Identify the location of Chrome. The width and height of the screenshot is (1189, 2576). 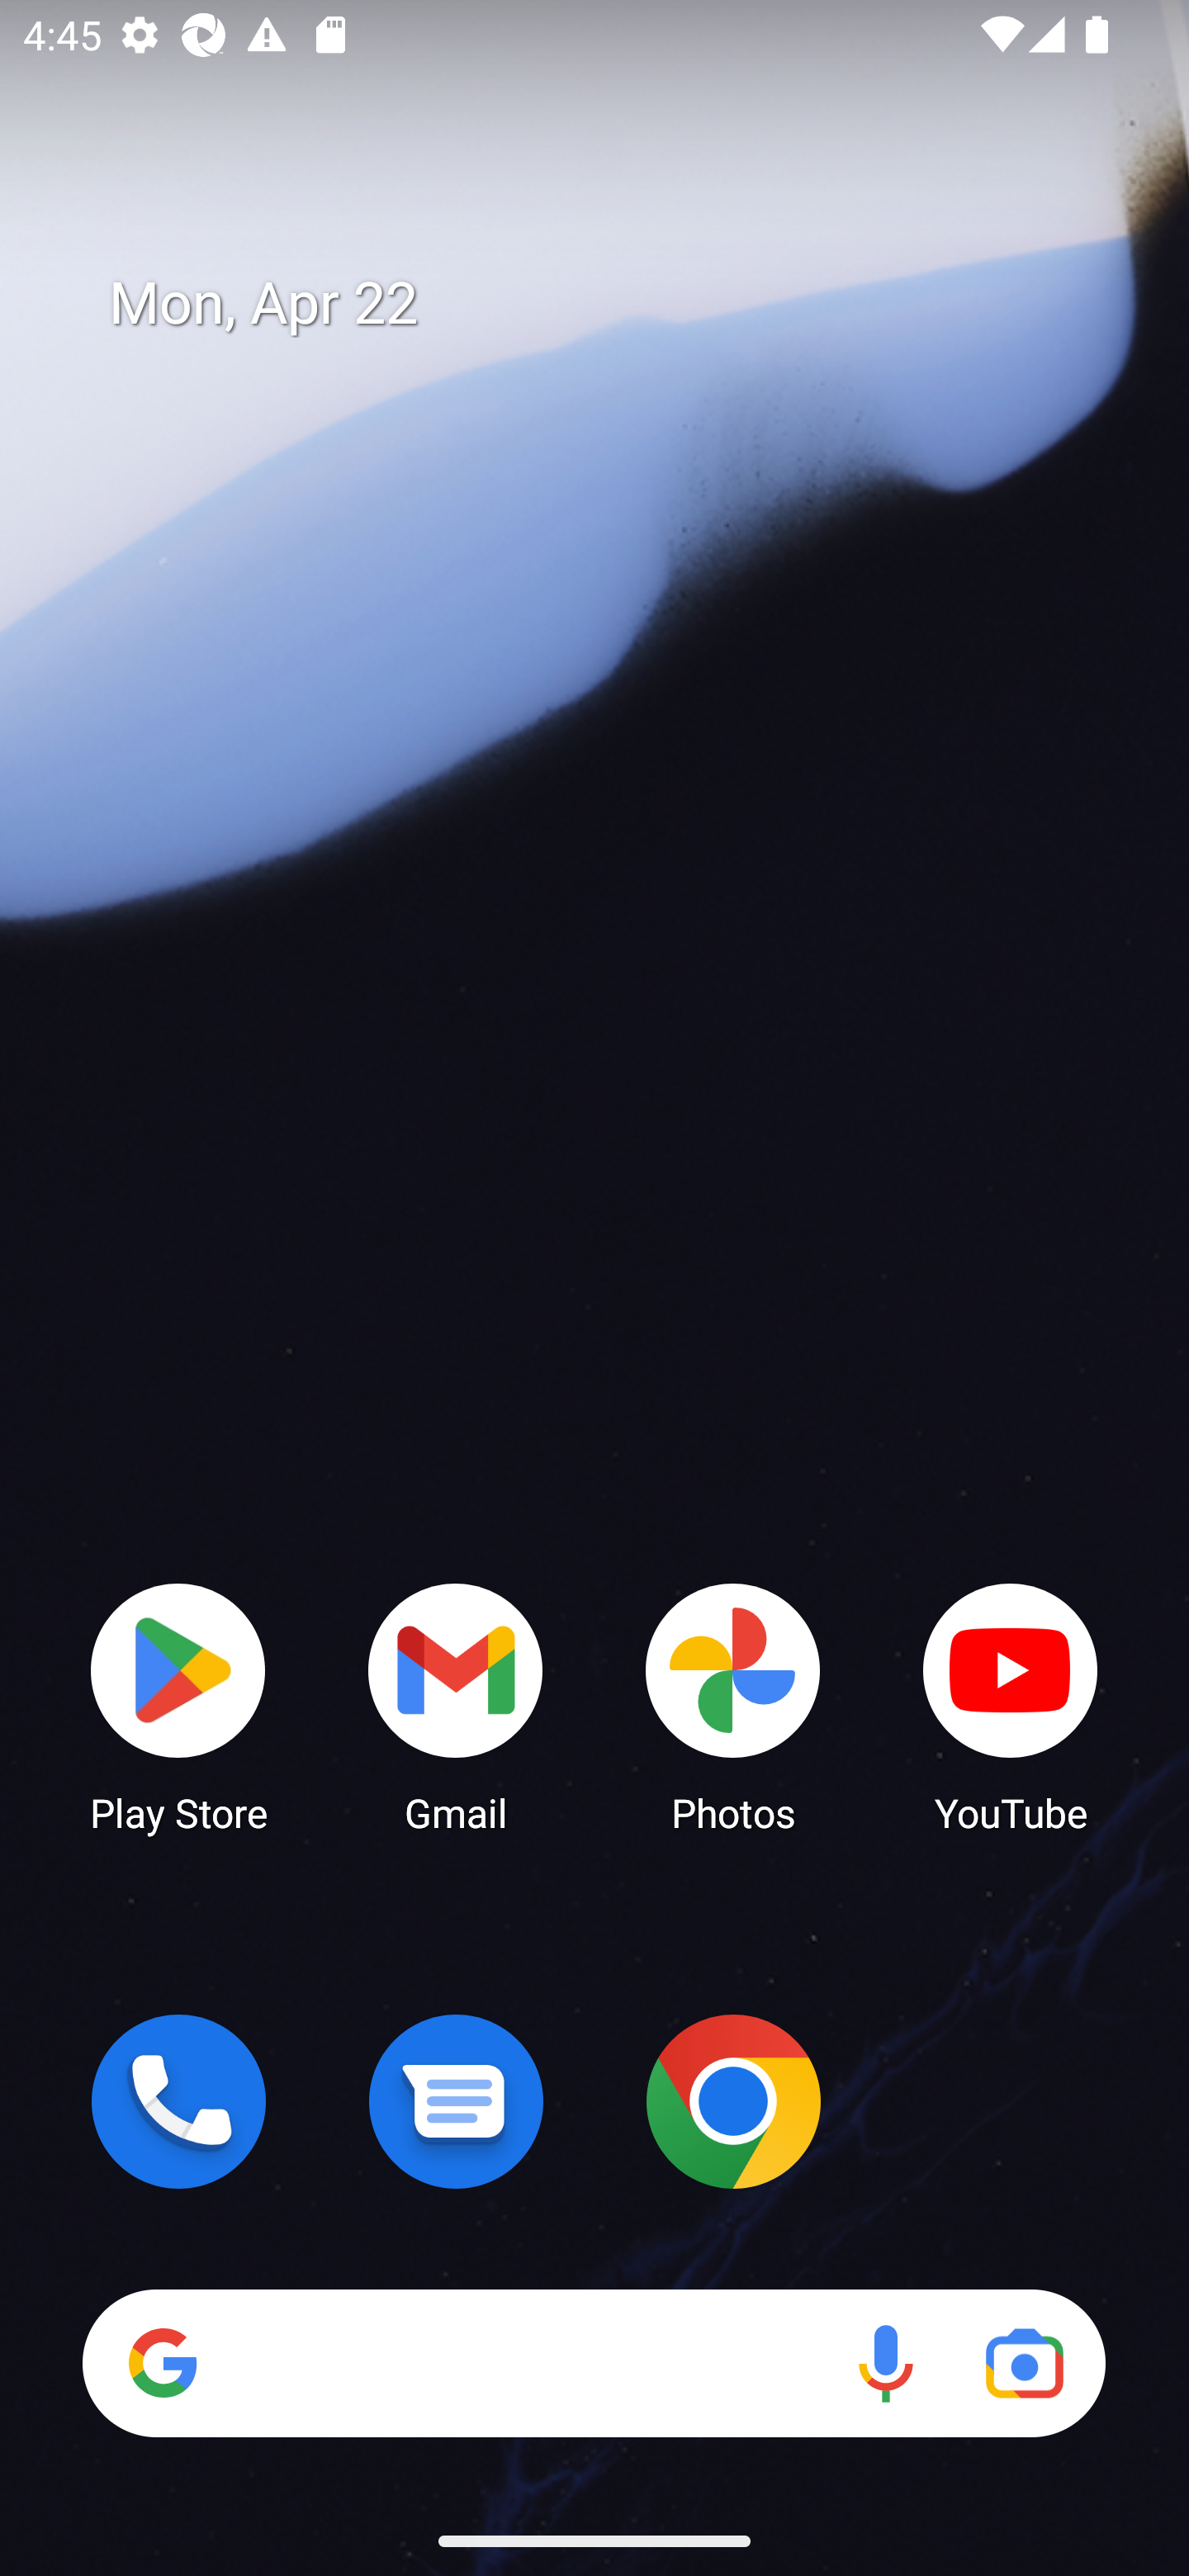
(733, 2101).